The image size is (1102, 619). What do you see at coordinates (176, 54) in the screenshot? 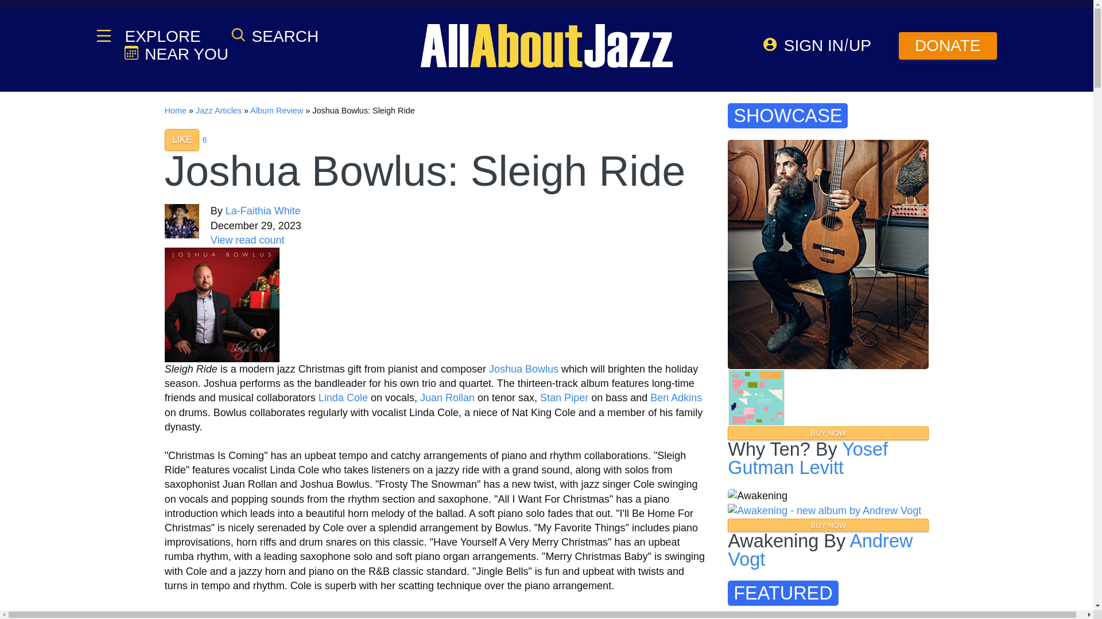
I see `NEAR YOU` at bounding box center [176, 54].